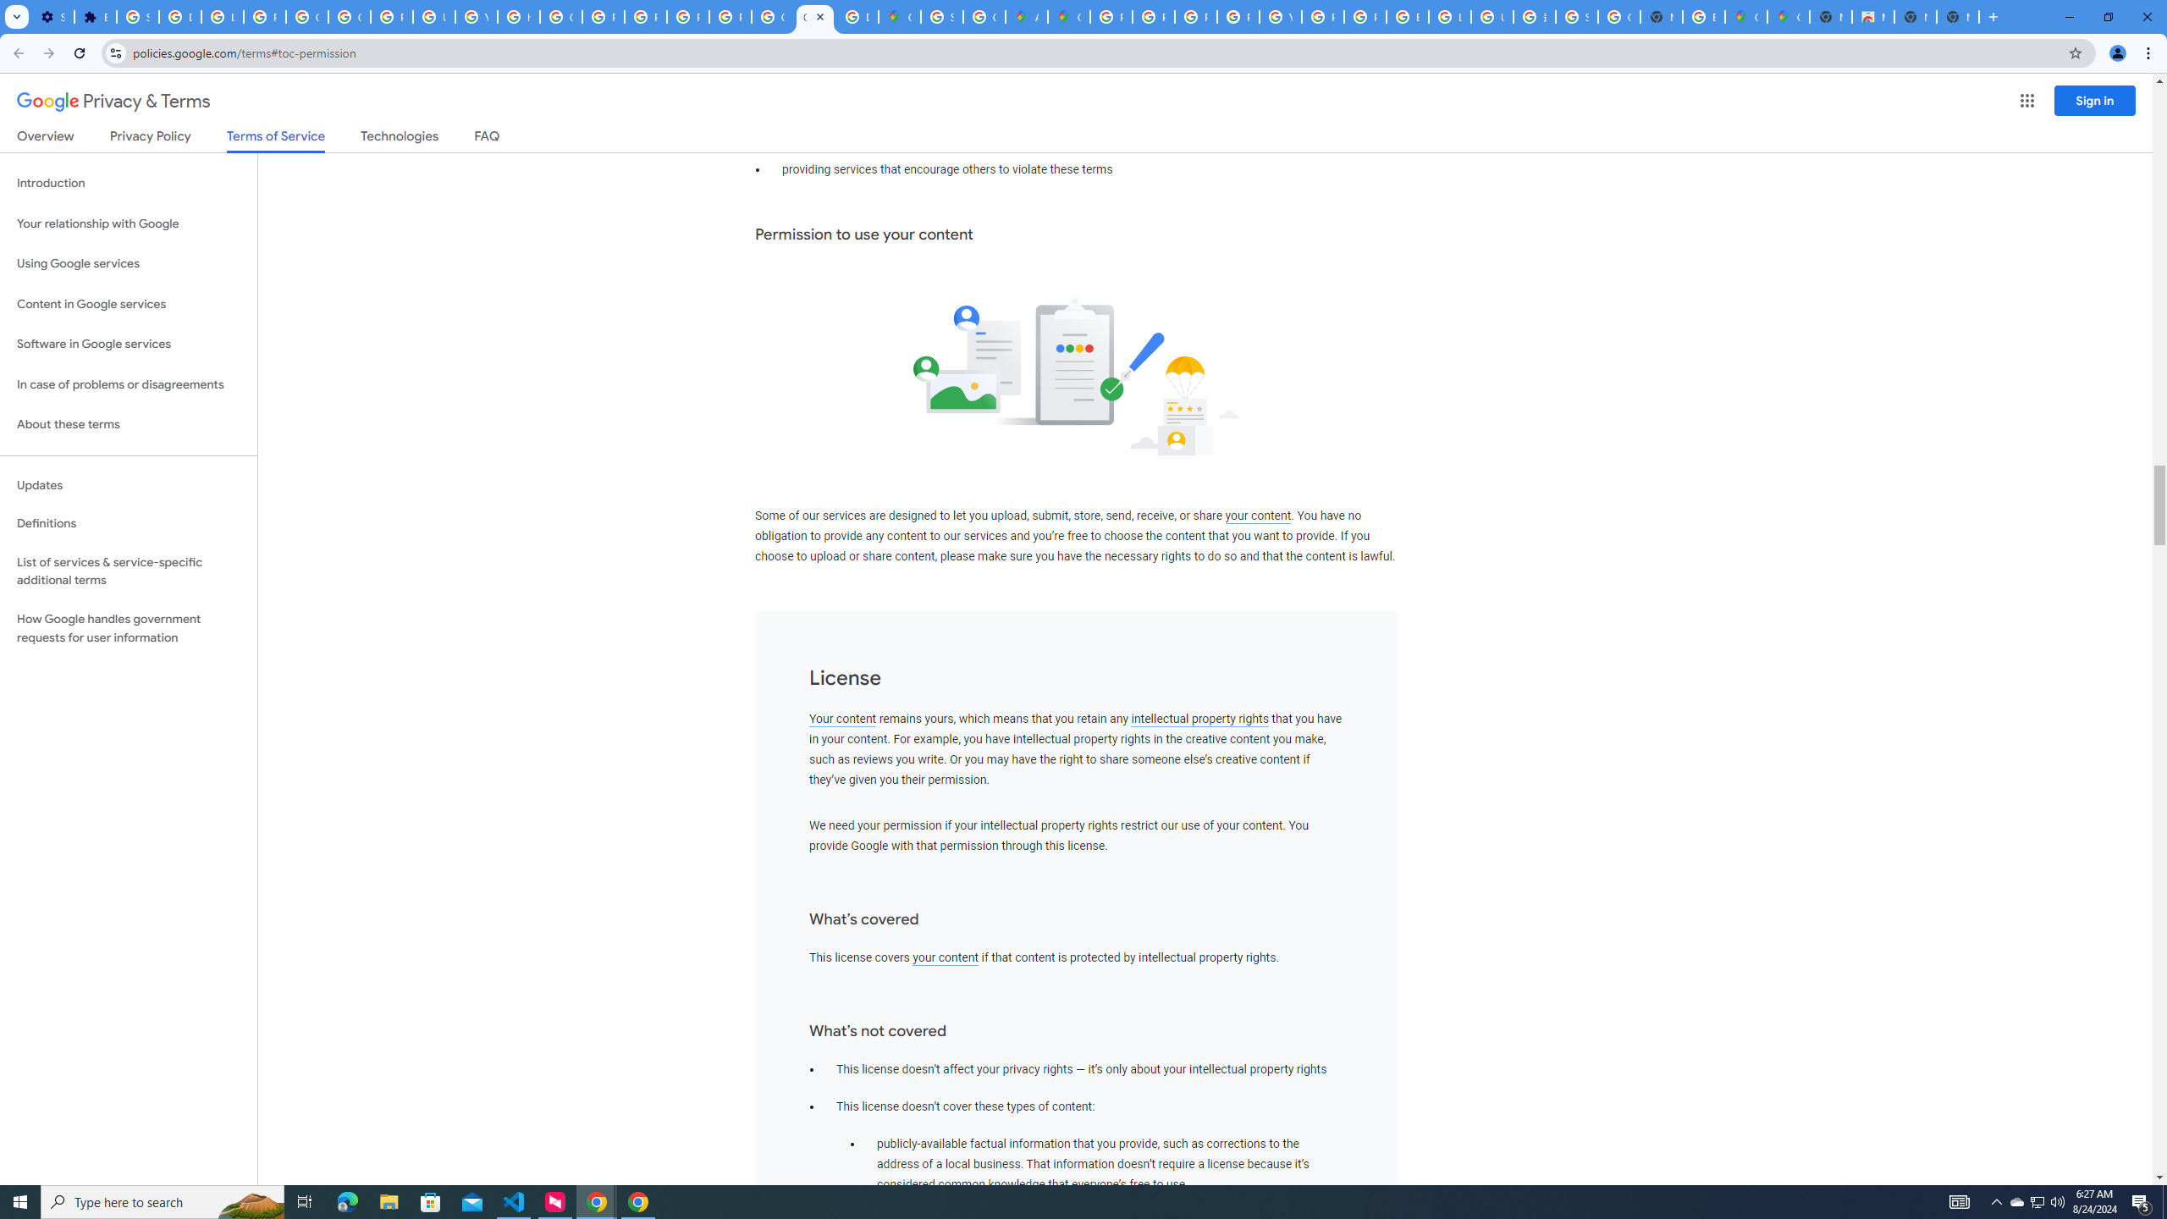 The image size is (2167, 1219). What do you see at coordinates (946, 957) in the screenshot?
I see `your content` at bounding box center [946, 957].